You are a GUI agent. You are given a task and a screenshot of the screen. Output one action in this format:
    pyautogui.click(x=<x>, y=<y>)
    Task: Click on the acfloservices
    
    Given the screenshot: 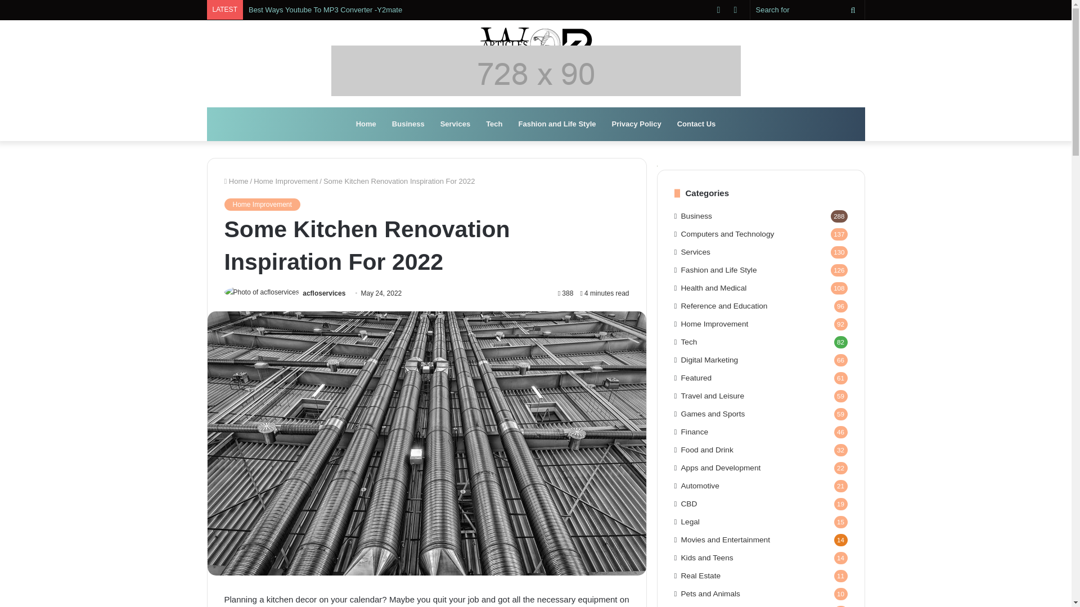 What is the action you would take?
    pyautogui.click(x=324, y=293)
    